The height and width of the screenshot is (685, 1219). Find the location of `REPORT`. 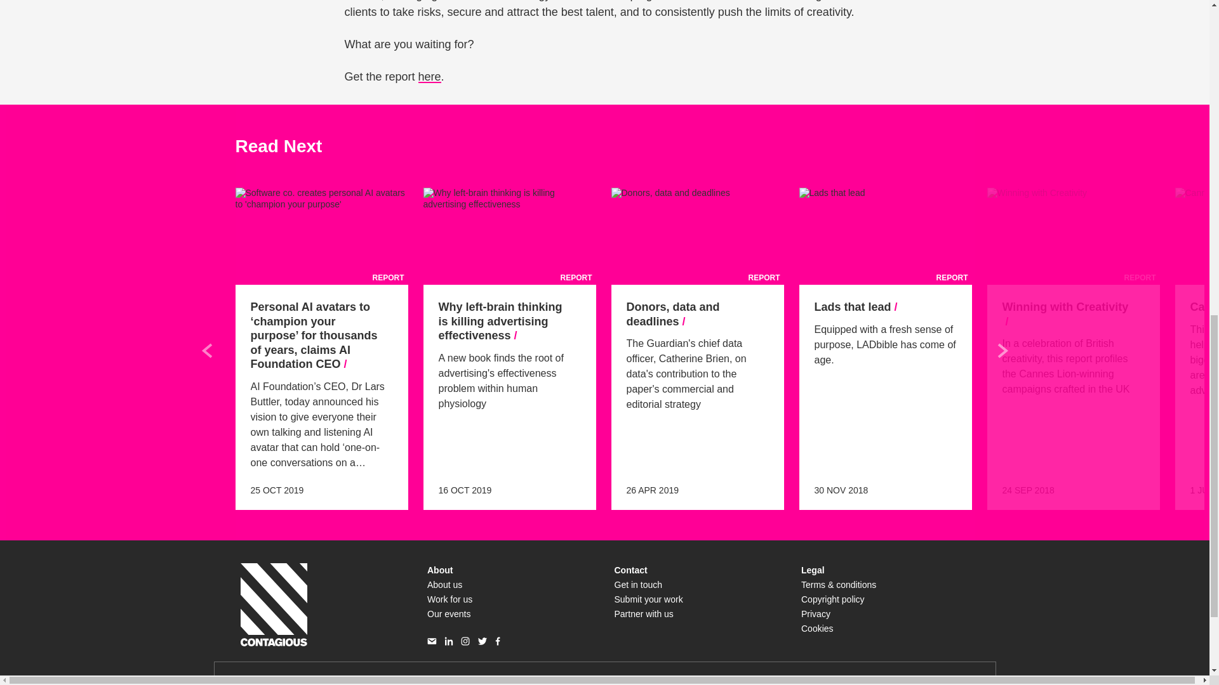

REPORT is located at coordinates (697, 236).